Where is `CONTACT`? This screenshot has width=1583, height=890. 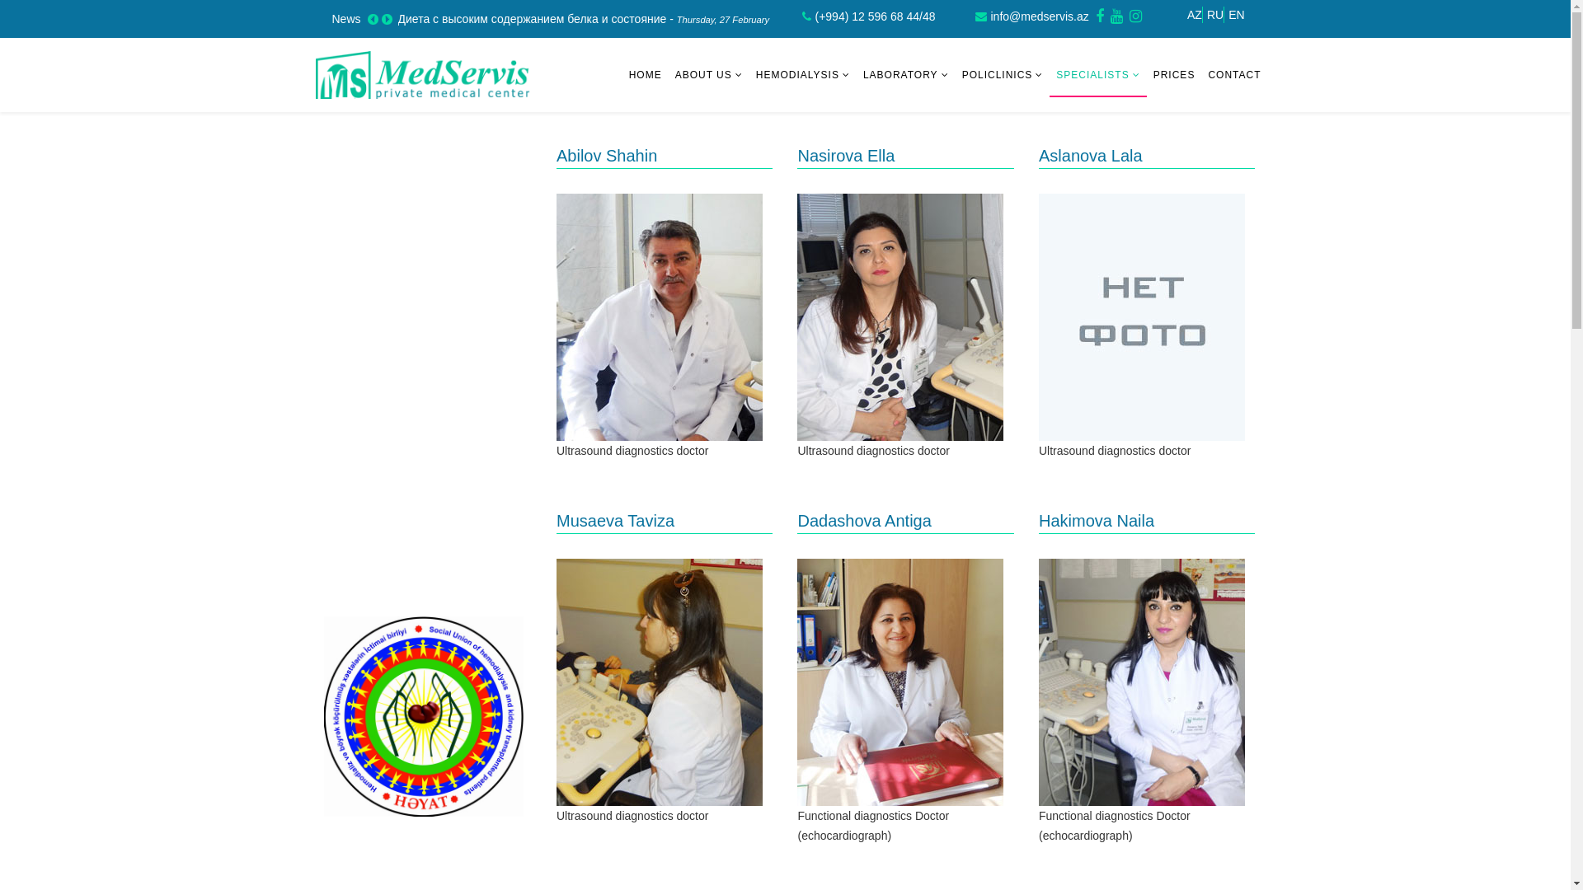 CONTACT is located at coordinates (1234, 75).